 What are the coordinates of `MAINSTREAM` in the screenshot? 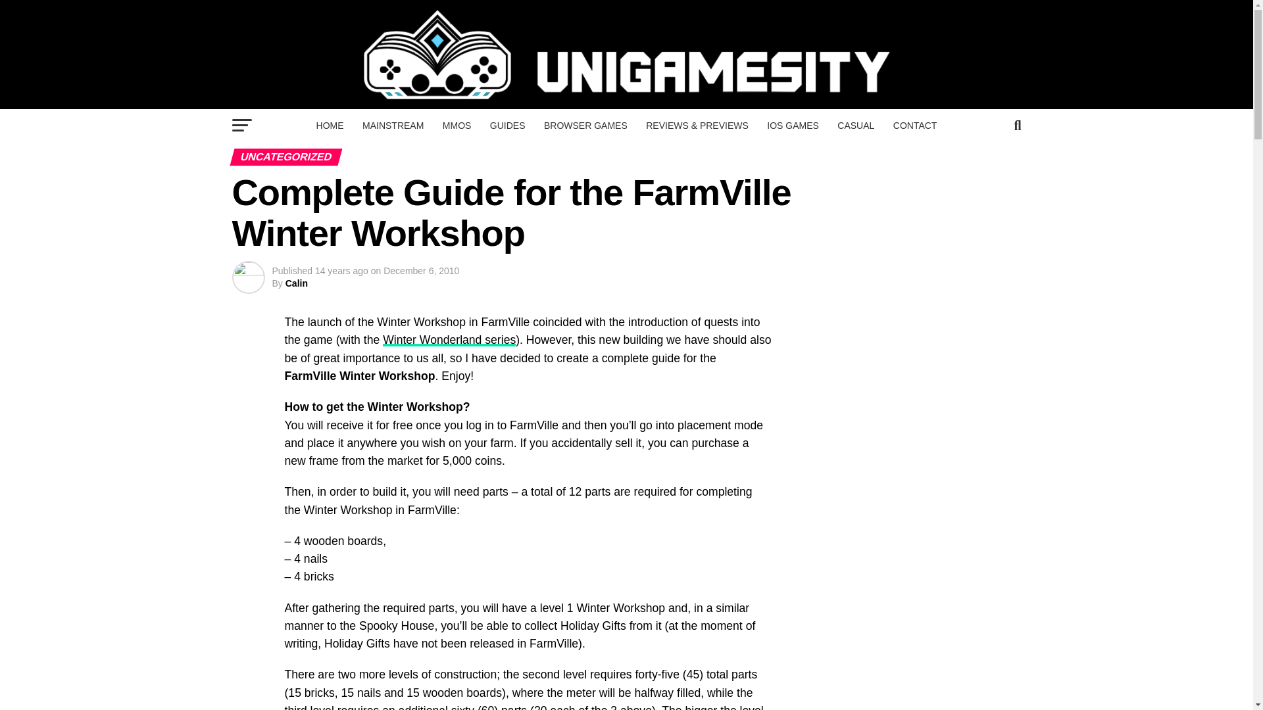 It's located at (393, 126).